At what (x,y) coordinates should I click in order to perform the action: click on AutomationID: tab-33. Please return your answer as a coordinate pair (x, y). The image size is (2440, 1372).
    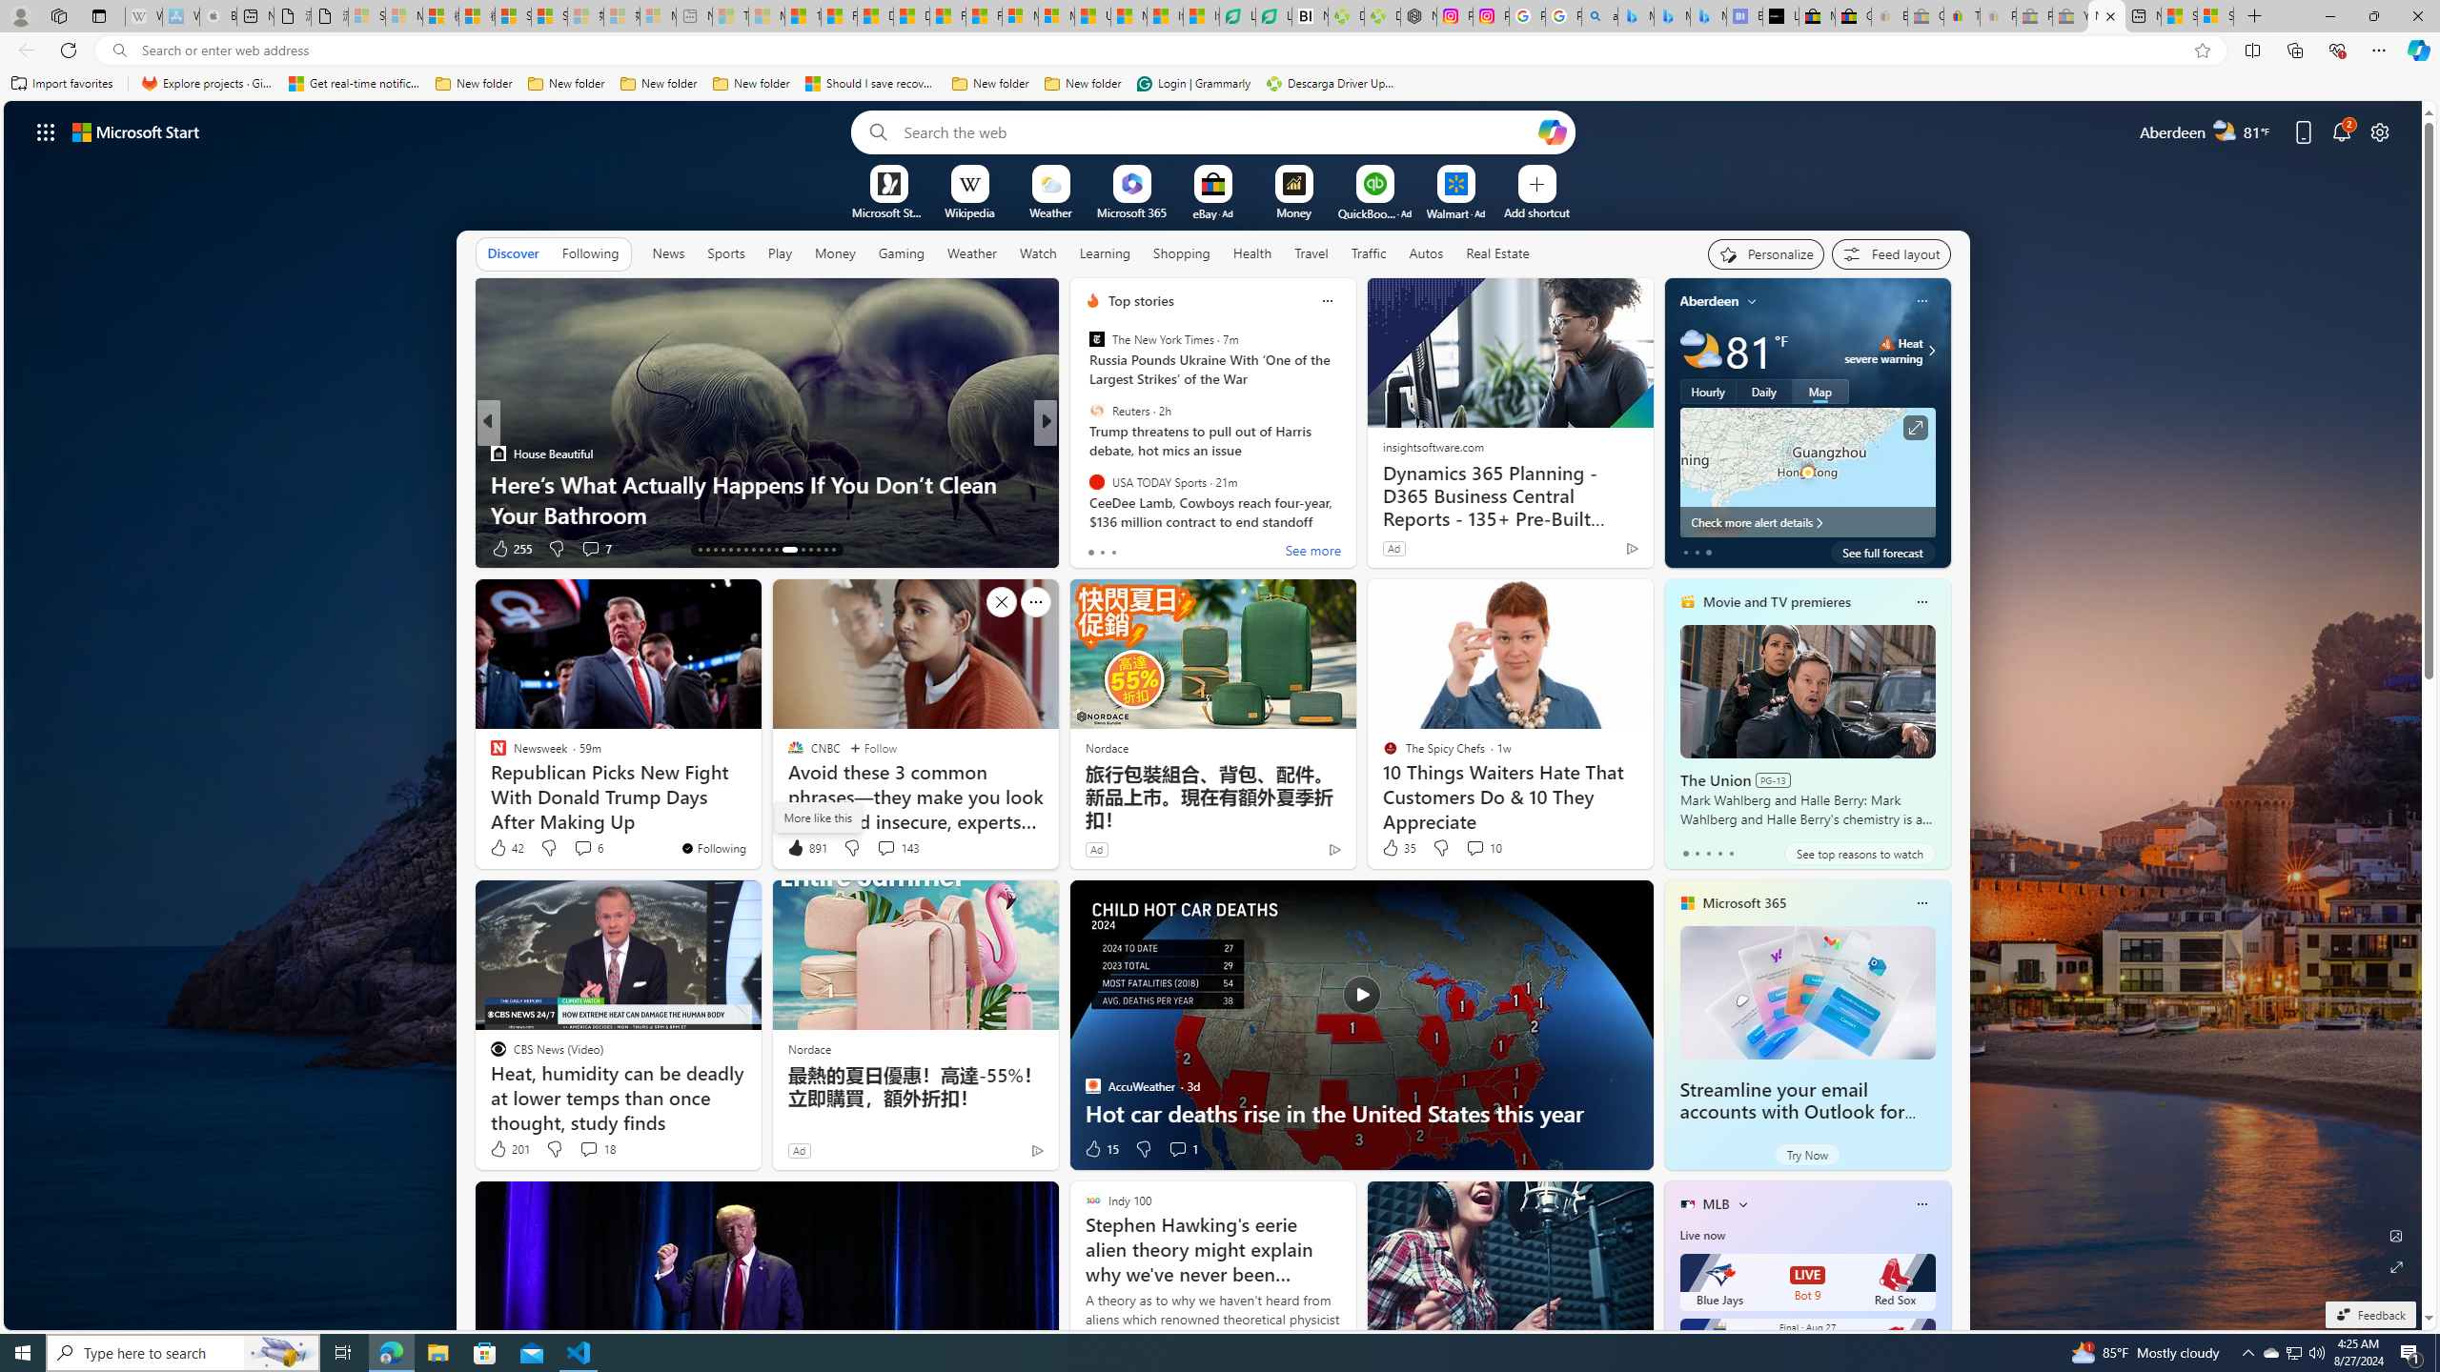
    Looking at the image, I should click on (833, 550).